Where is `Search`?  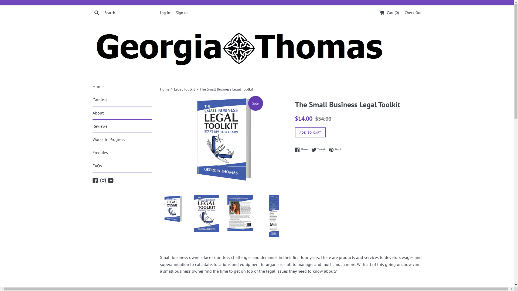 Search is located at coordinates (97, 12).